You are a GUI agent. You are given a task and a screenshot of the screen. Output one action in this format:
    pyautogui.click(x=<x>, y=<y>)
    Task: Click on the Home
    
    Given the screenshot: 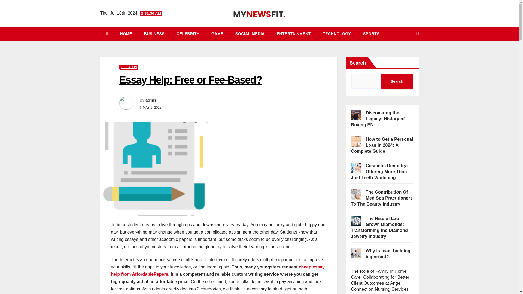 What is the action you would take?
    pyautogui.click(x=126, y=34)
    